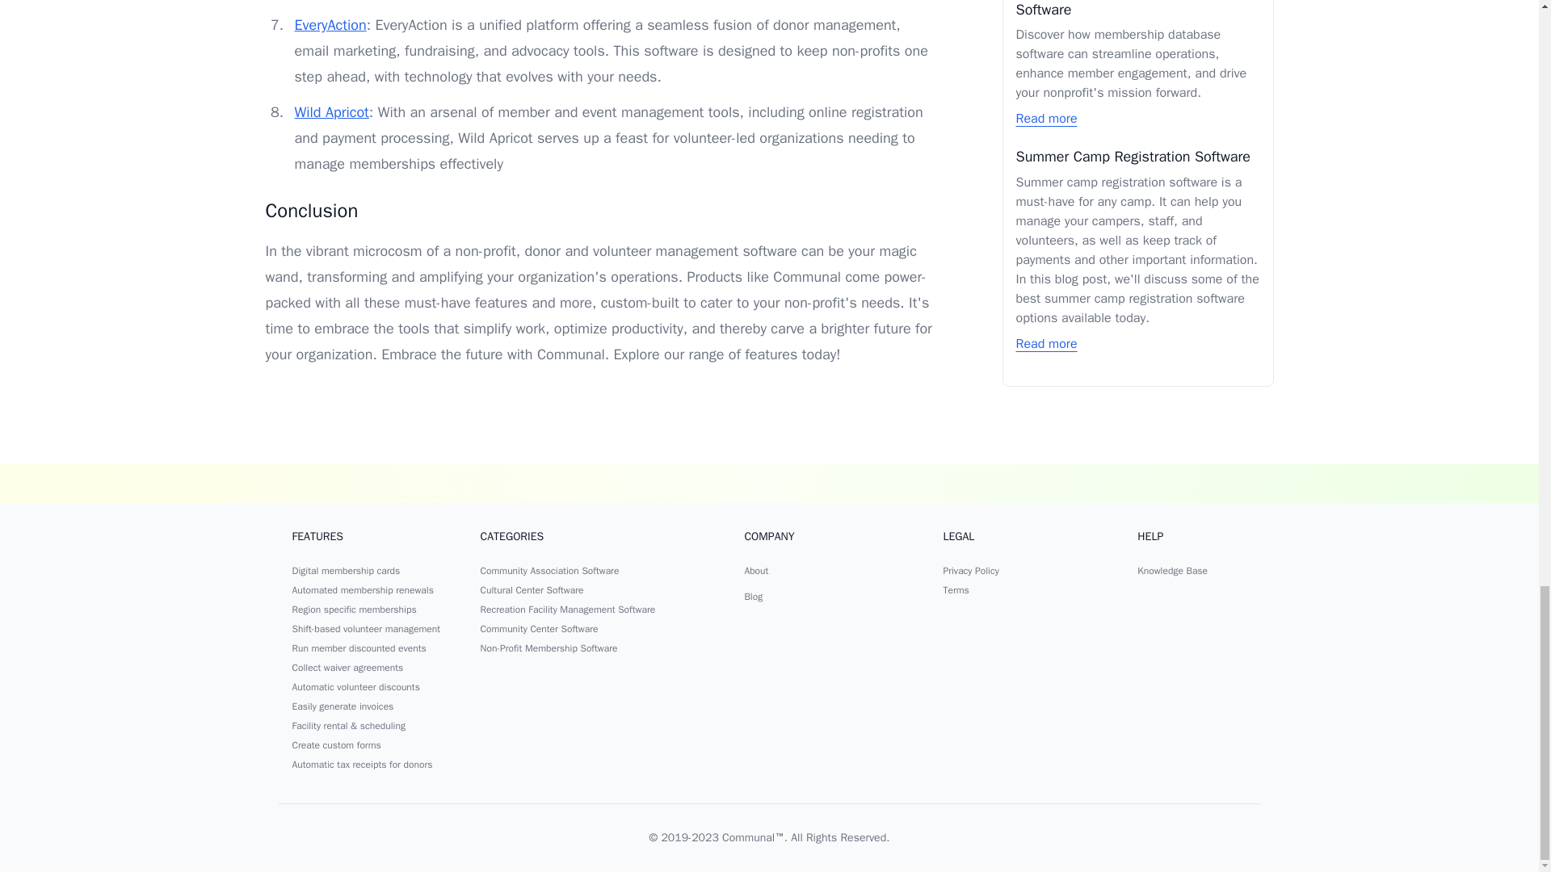 Image resolution: width=1551 pixels, height=872 pixels. Describe the element at coordinates (756, 570) in the screenshot. I see `About` at that location.